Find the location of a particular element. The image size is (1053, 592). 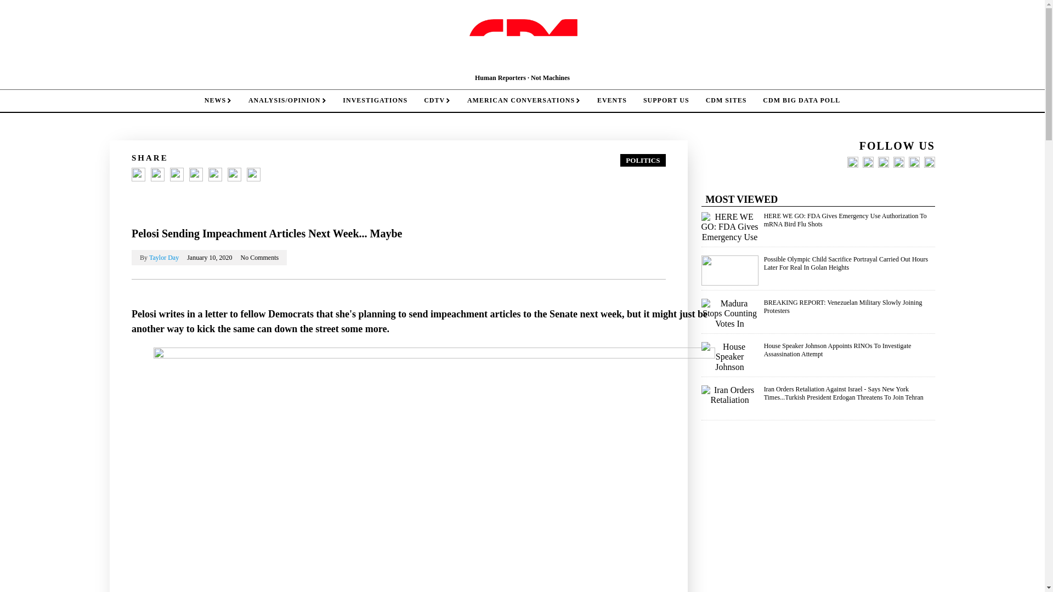

AMERICAN CONVERSATIONS is located at coordinates (524, 101).